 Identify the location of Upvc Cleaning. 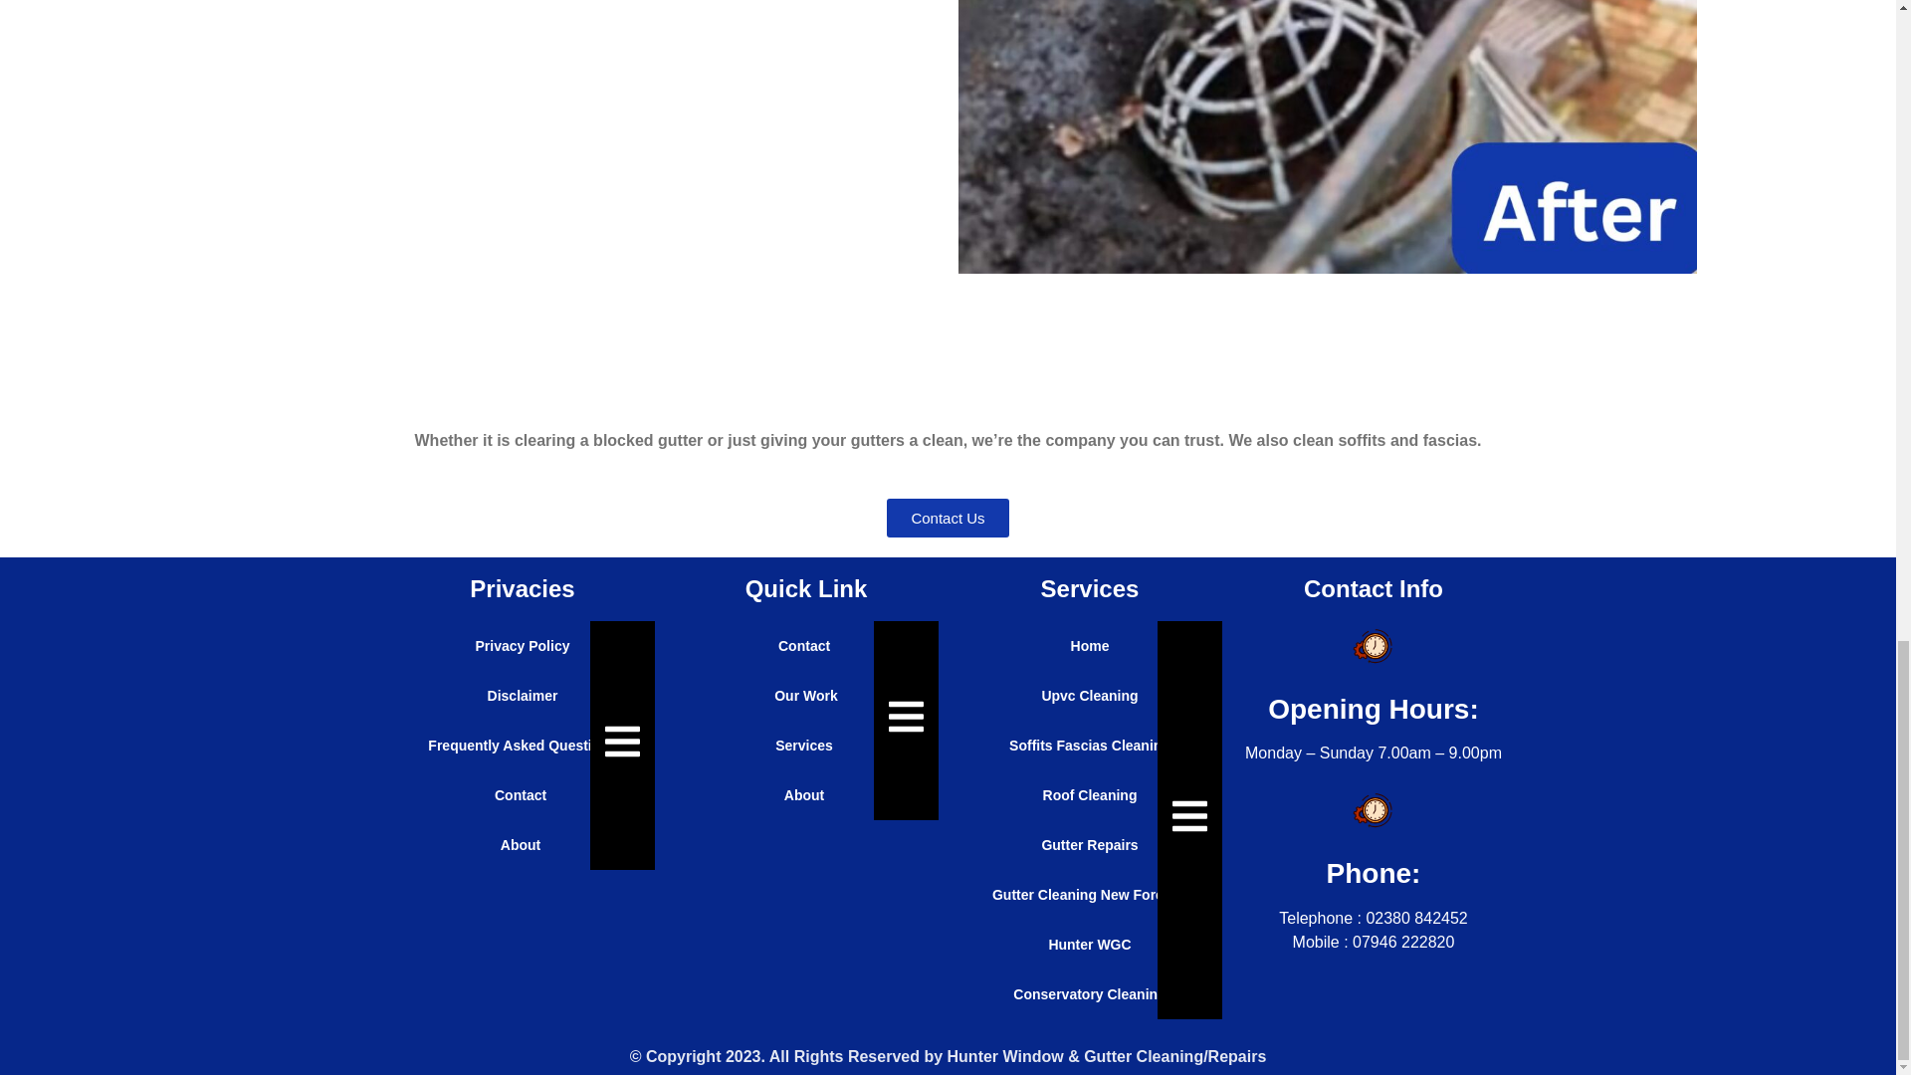
(1089, 695).